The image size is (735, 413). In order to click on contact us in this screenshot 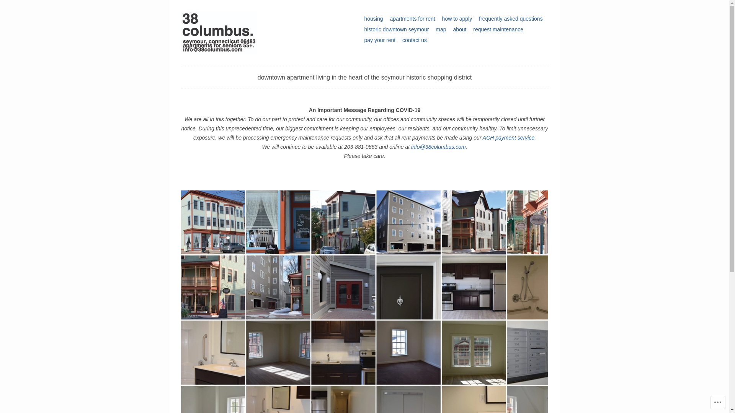, I will do `click(415, 40)`.